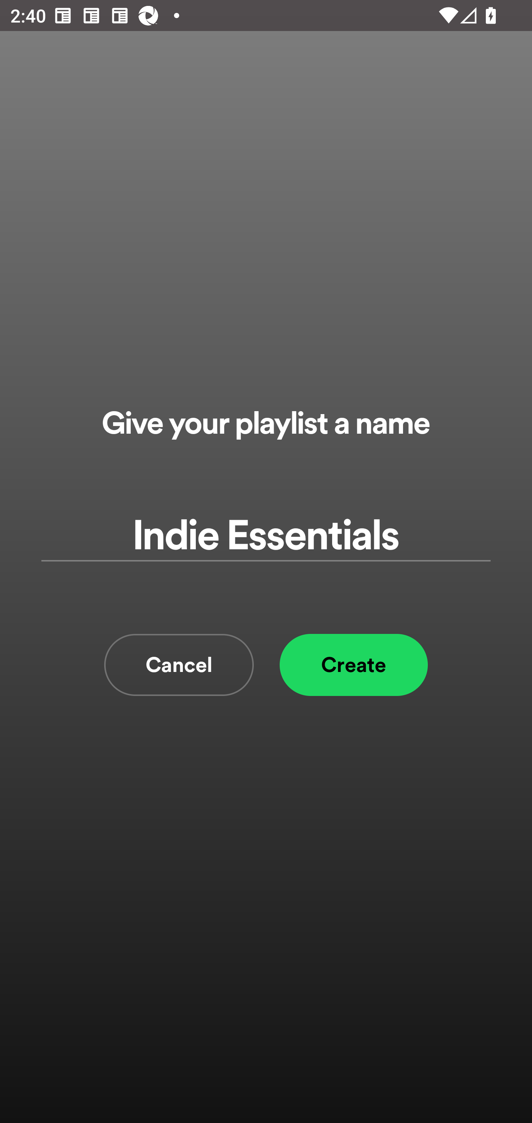  Describe the element at coordinates (266, 536) in the screenshot. I see `Indie Essentials Add a playlist name` at that location.